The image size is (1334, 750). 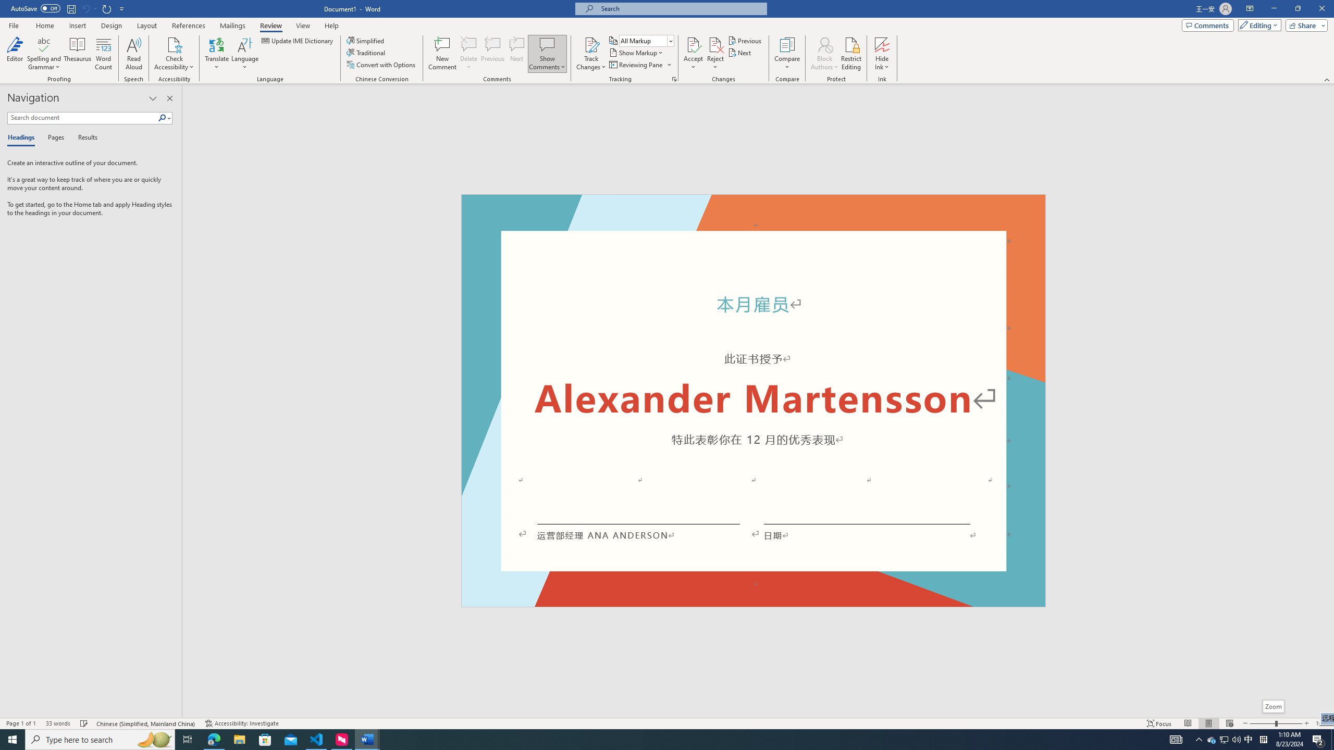 I want to click on Language, so click(x=245, y=54).